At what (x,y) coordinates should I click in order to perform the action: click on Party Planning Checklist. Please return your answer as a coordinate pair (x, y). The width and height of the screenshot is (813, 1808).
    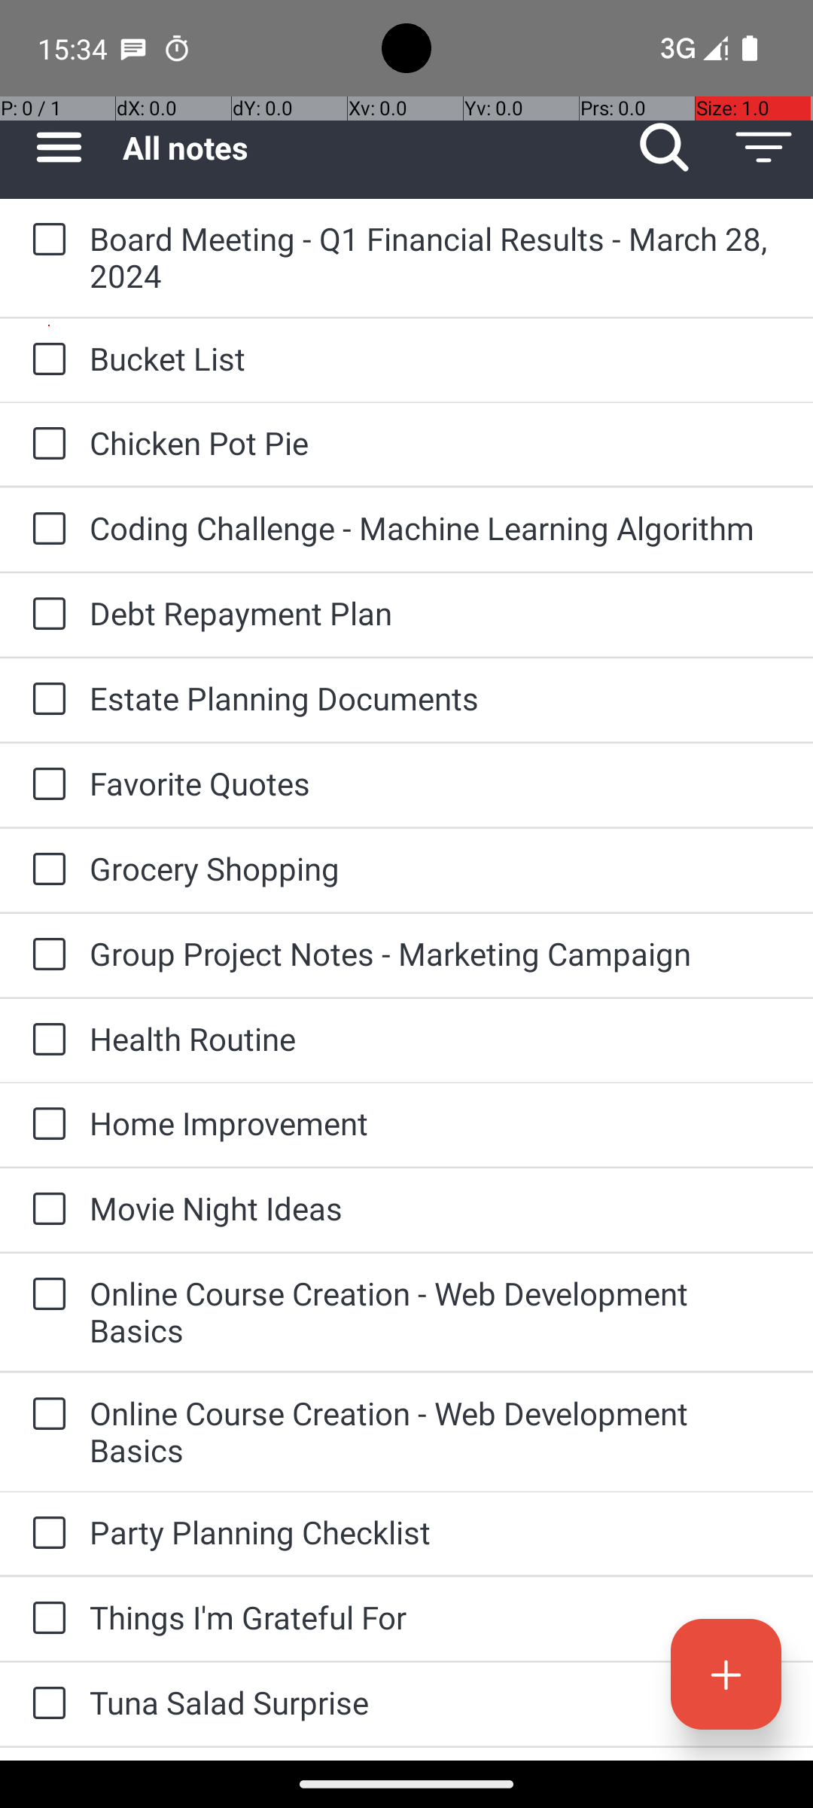
    Looking at the image, I should click on (437, 1532).